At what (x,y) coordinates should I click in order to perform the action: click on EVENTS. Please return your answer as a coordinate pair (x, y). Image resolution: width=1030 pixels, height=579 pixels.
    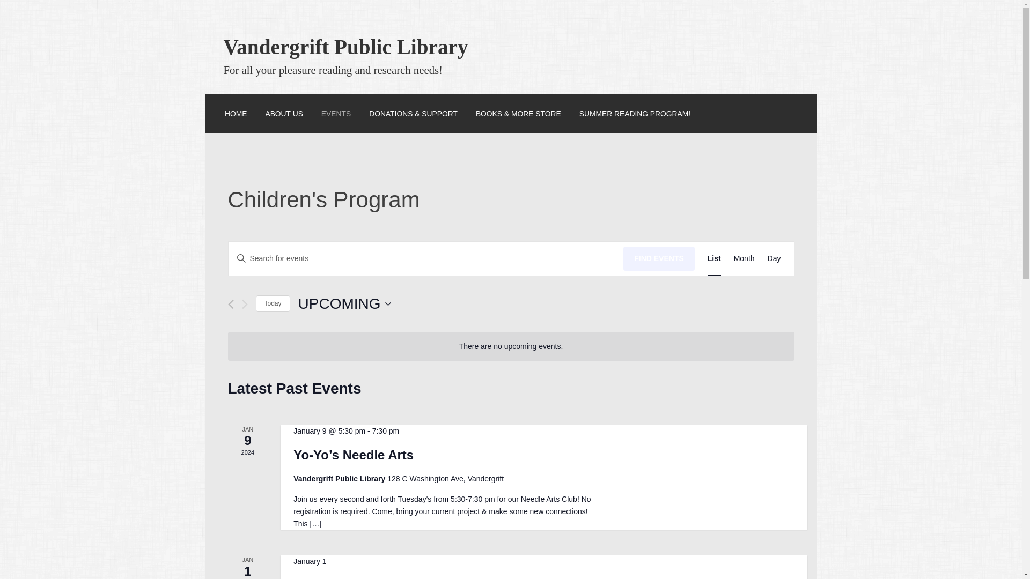
    Looking at the image, I should click on (336, 113).